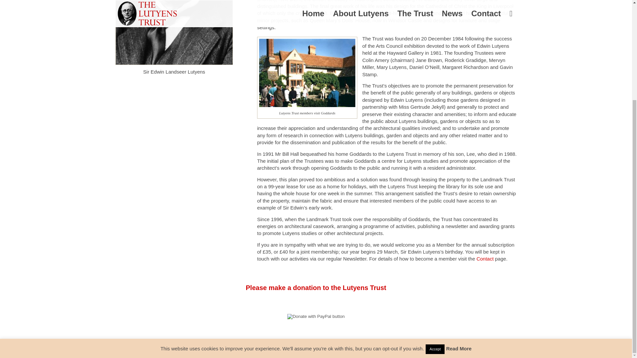 The image size is (637, 358). I want to click on Terms and Conditions, so click(300, 347).